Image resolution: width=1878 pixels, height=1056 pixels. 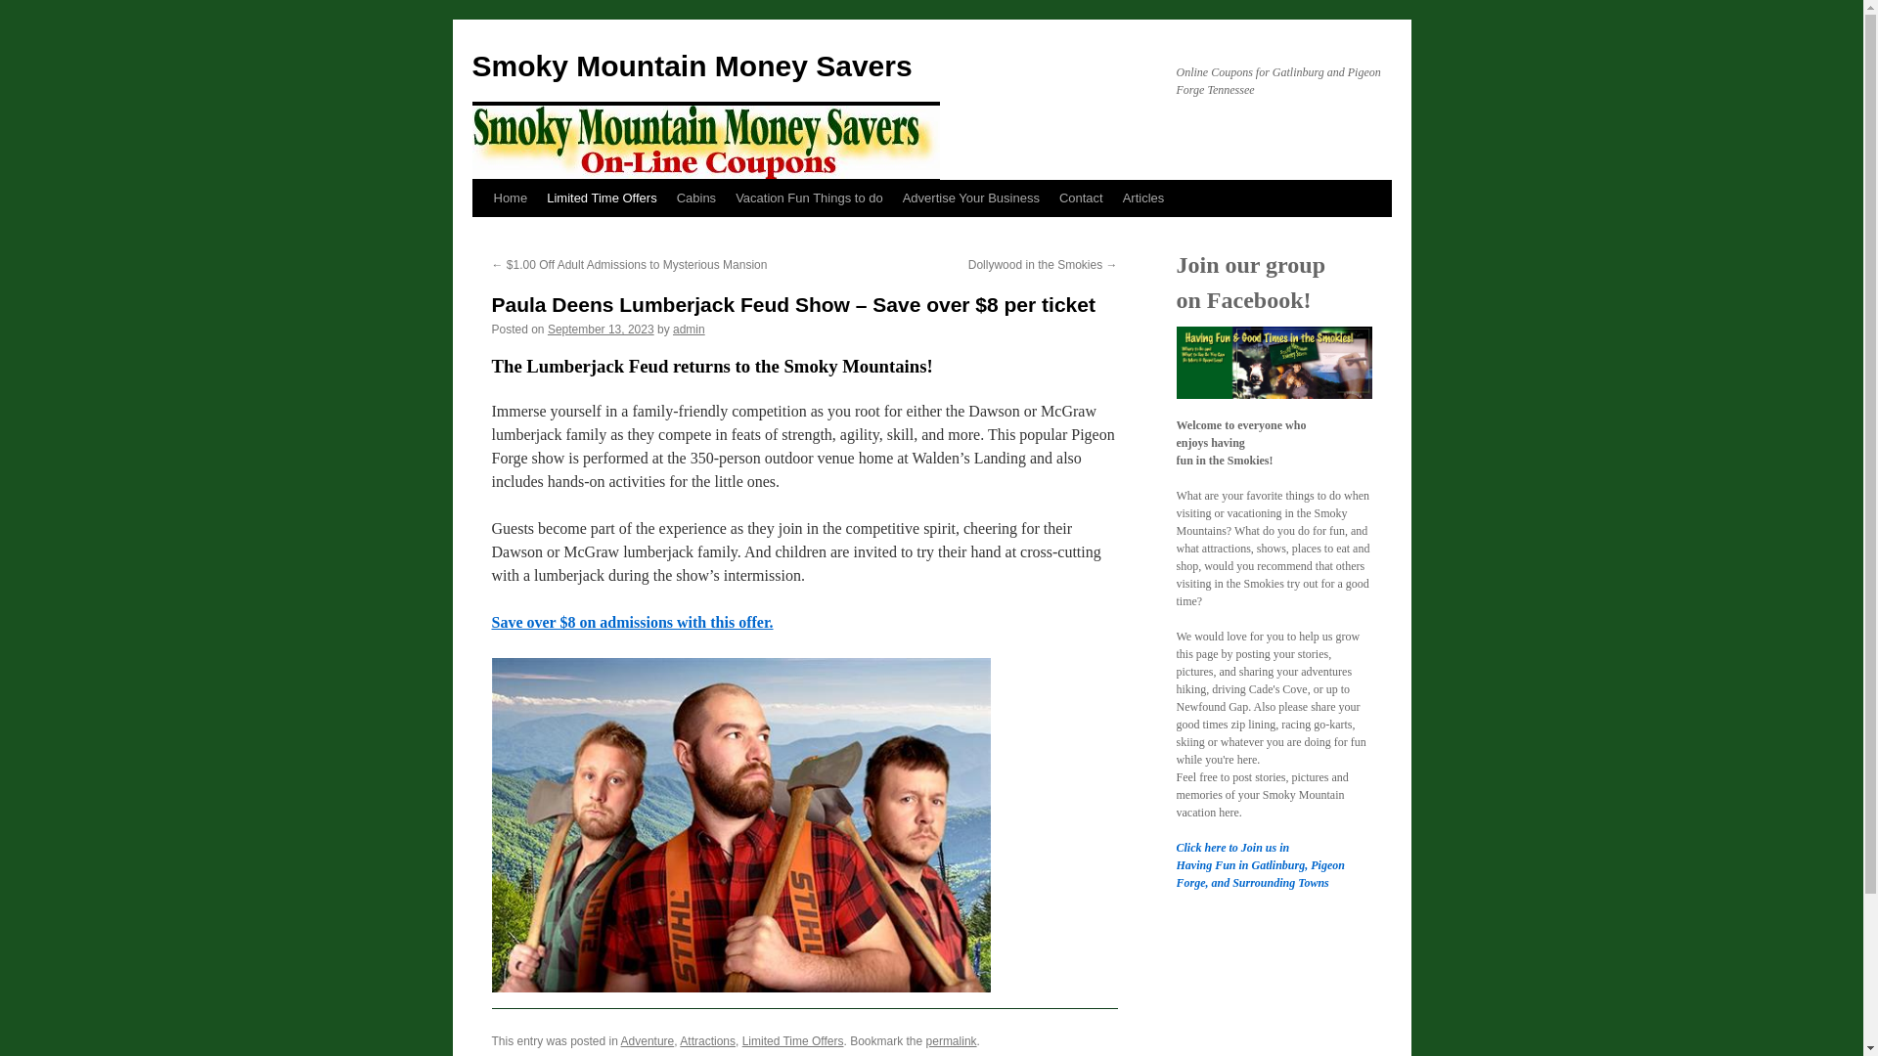 What do you see at coordinates (1082, 198) in the screenshot?
I see `Contact` at bounding box center [1082, 198].